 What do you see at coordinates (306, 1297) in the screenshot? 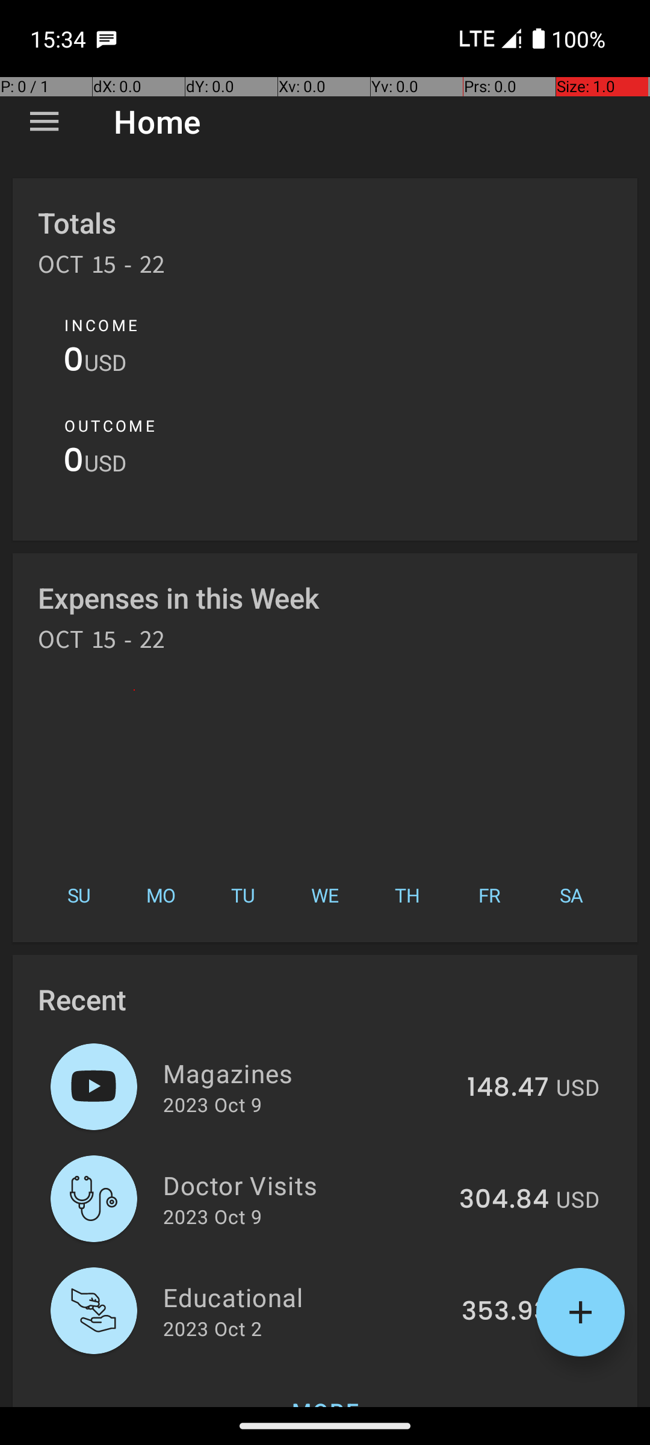
I see `Educational` at bounding box center [306, 1297].